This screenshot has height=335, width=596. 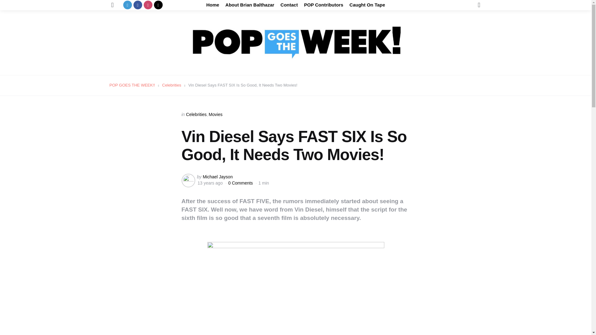 I want to click on Fast 5, so click(x=296, y=288).